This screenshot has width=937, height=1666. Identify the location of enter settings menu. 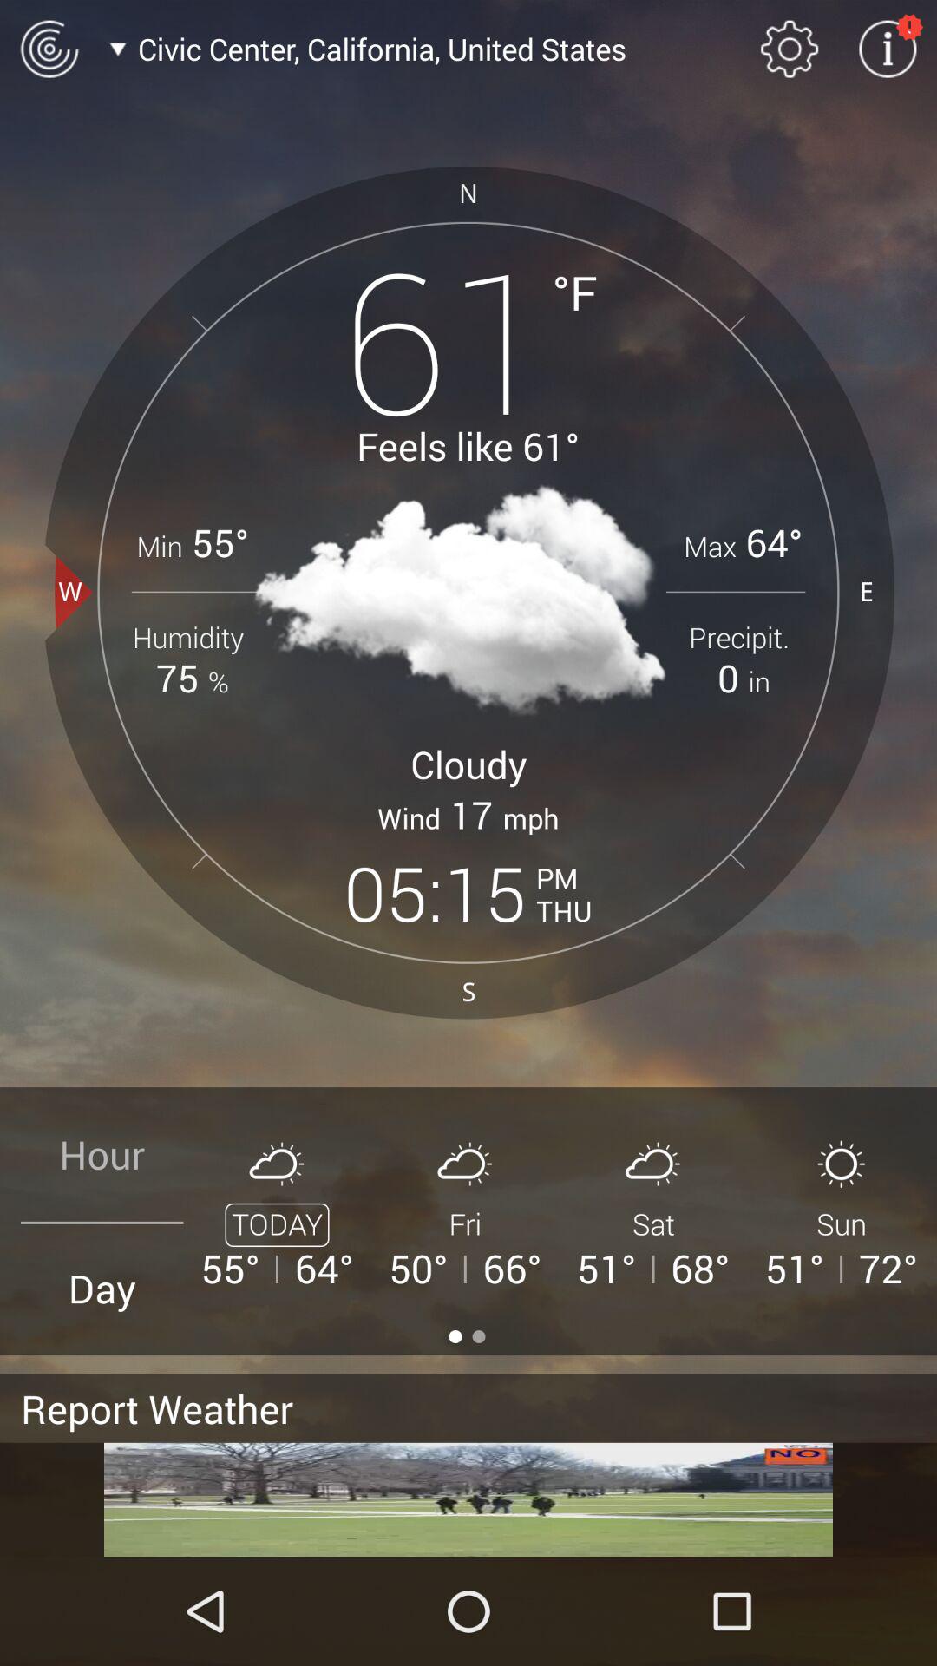
(790, 49).